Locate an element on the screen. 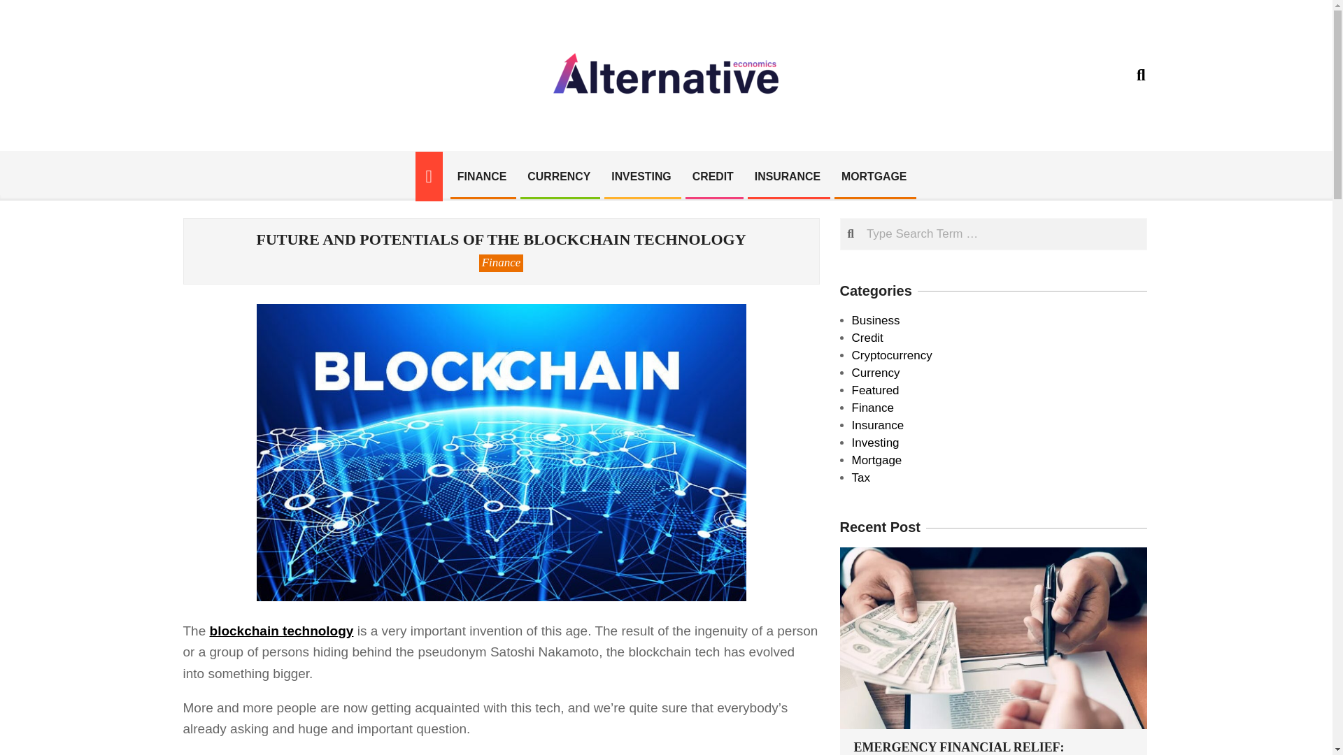  MORTGAGE is located at coordinates (874, 176).